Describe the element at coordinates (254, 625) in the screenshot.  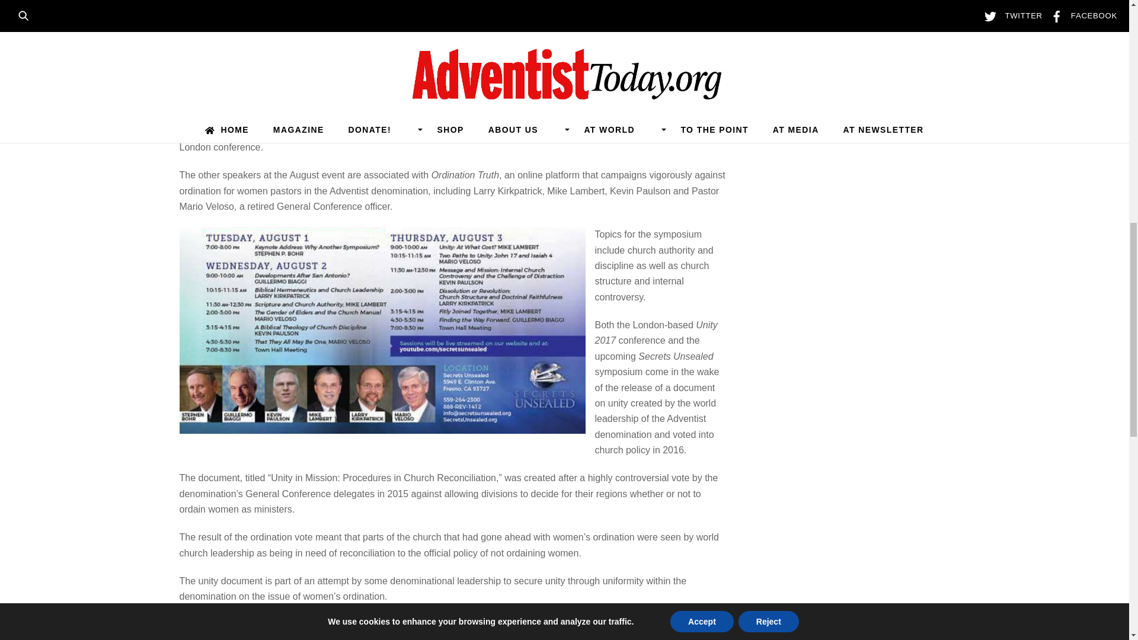
I see `To comment, click here.` at that location.